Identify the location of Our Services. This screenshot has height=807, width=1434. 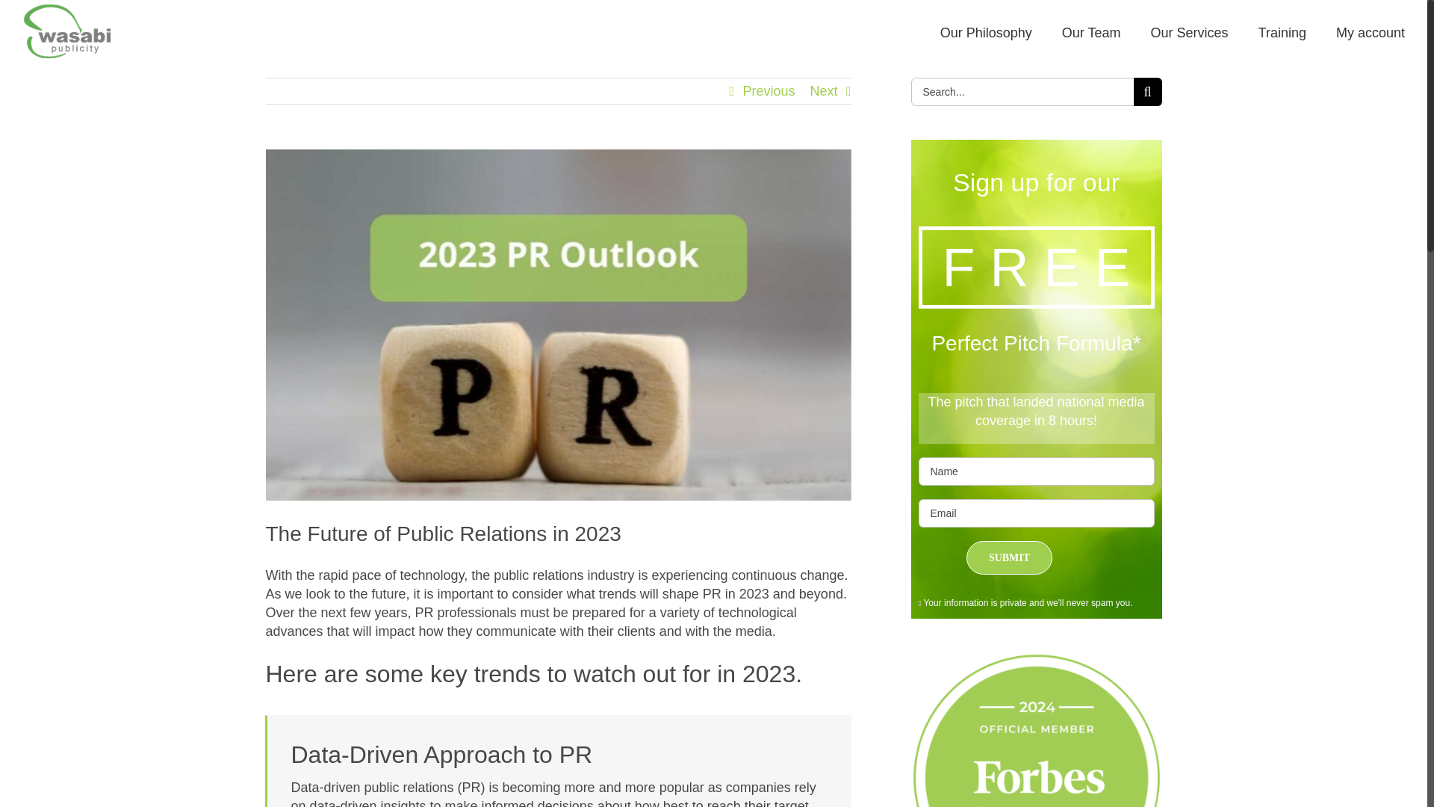
(1190, 31).